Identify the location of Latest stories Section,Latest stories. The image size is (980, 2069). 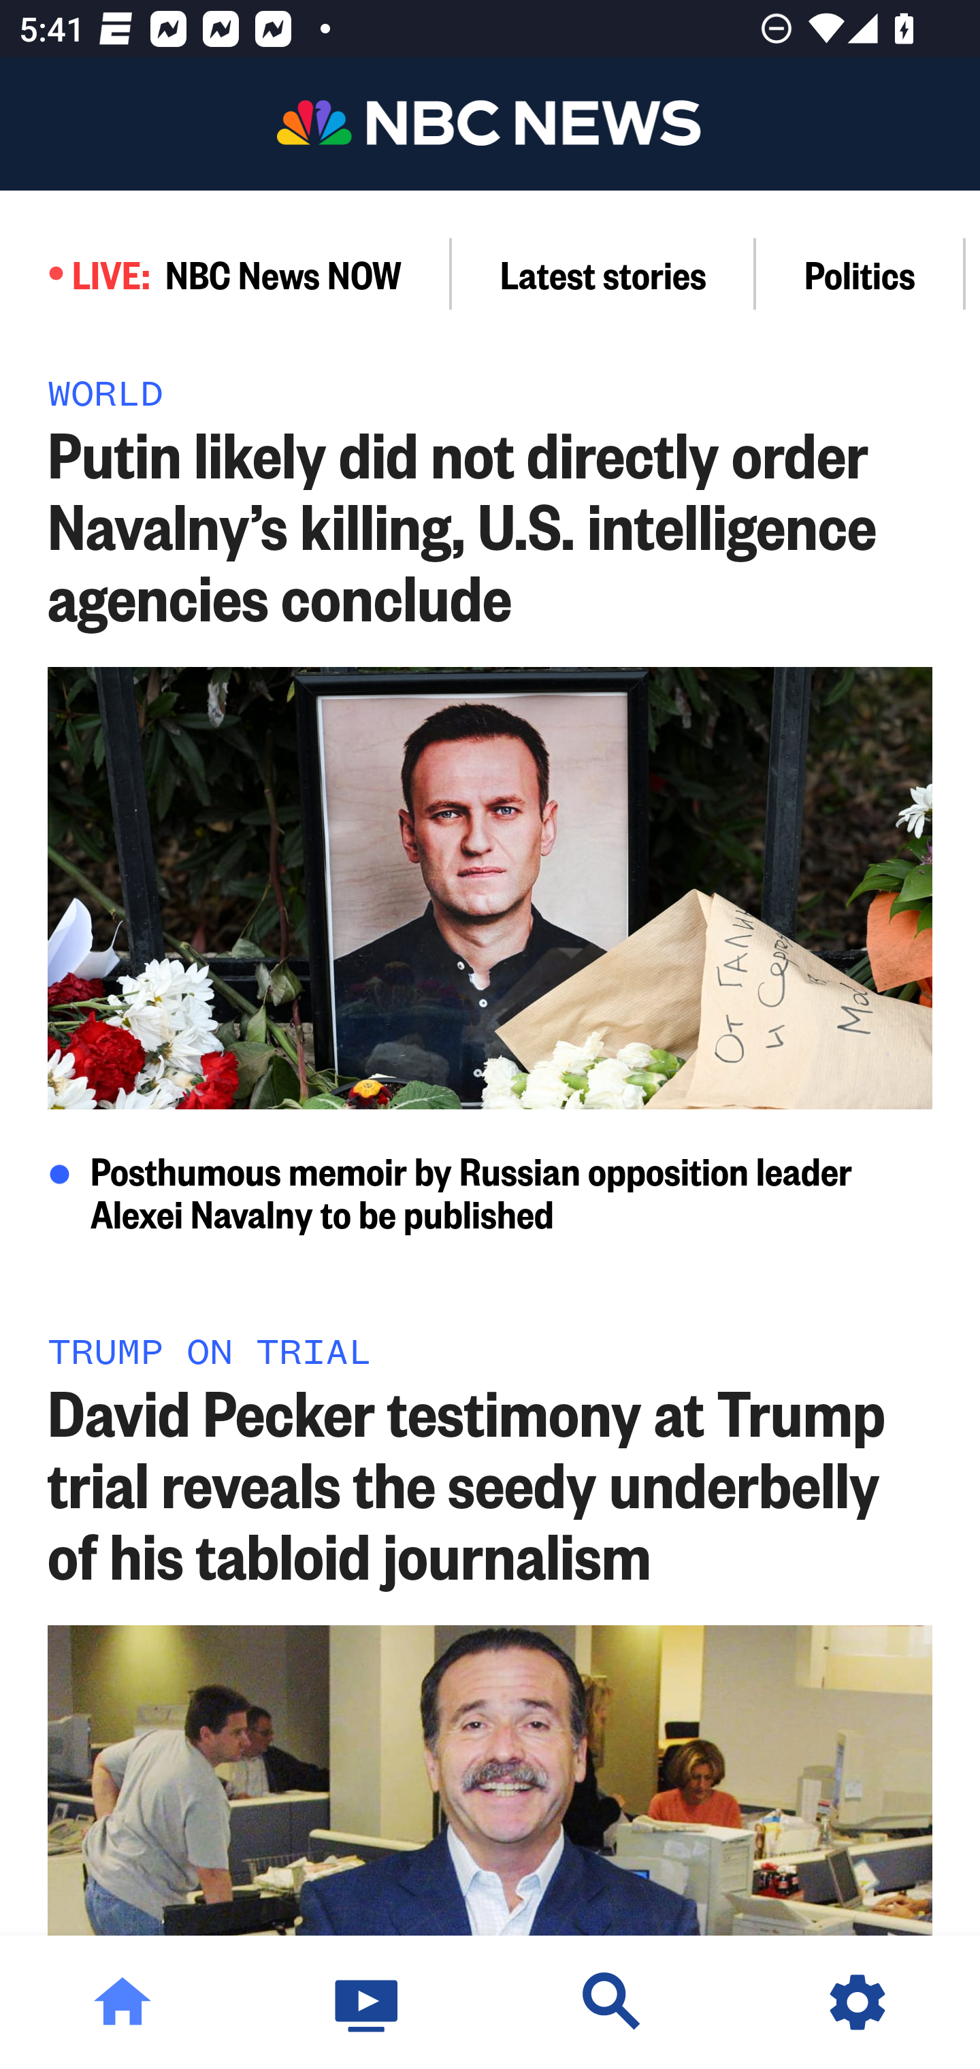
(604, 274).